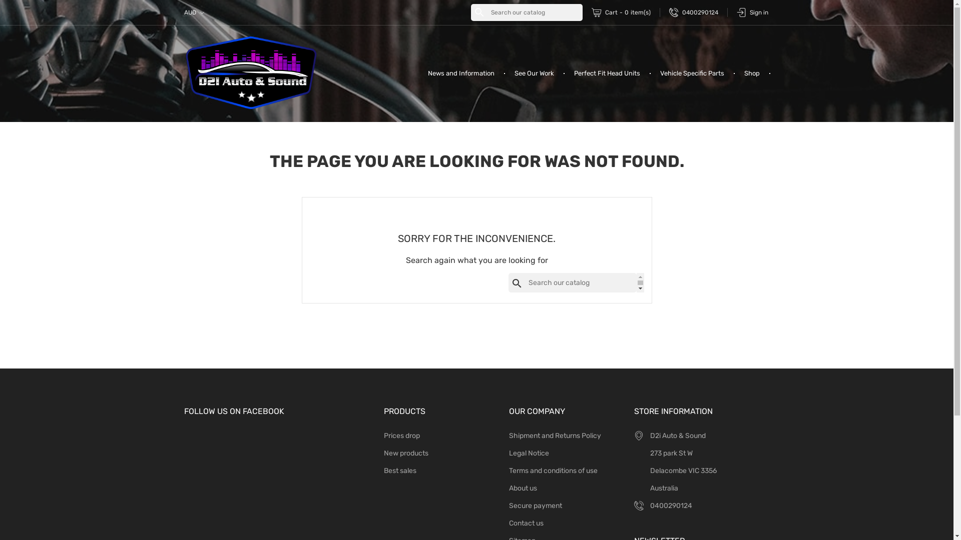  What do you see at coordinates (752, 73) in the screenshot?
I see `Shop` at bounding box center [752, 73].